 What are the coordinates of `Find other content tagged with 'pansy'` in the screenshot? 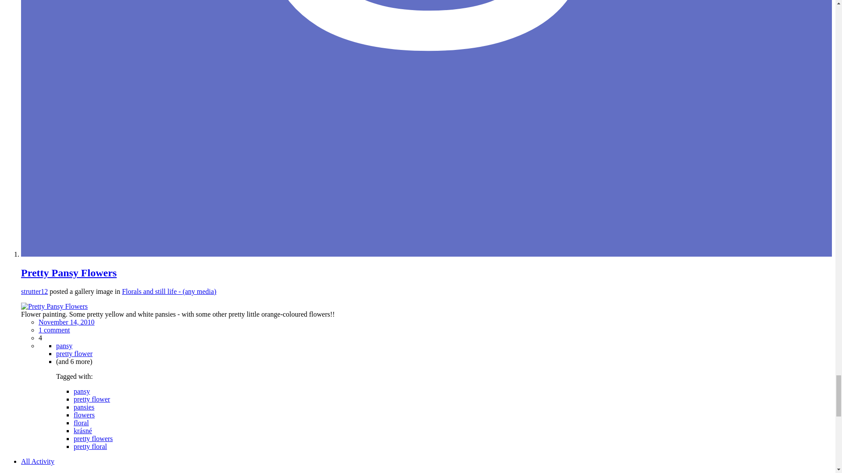 It's located at (64, 346).